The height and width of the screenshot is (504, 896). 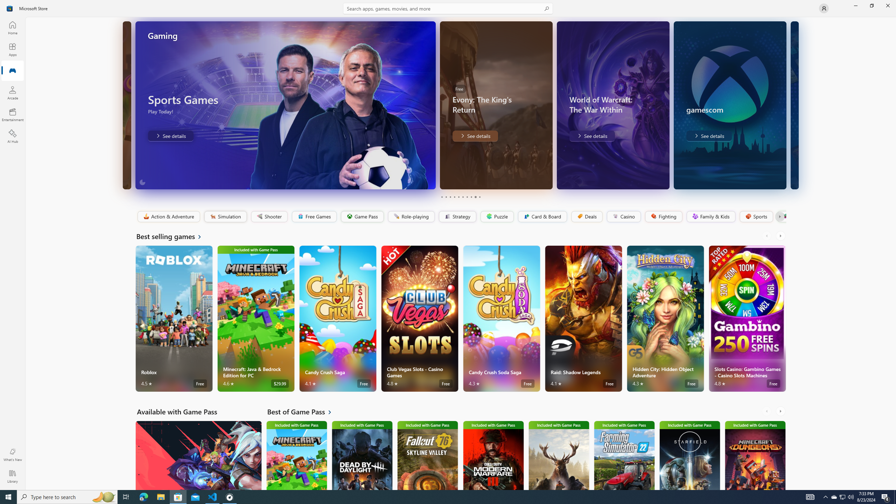 I want to click on AutomationID: NavigationControl, so click(x=448, y=245).